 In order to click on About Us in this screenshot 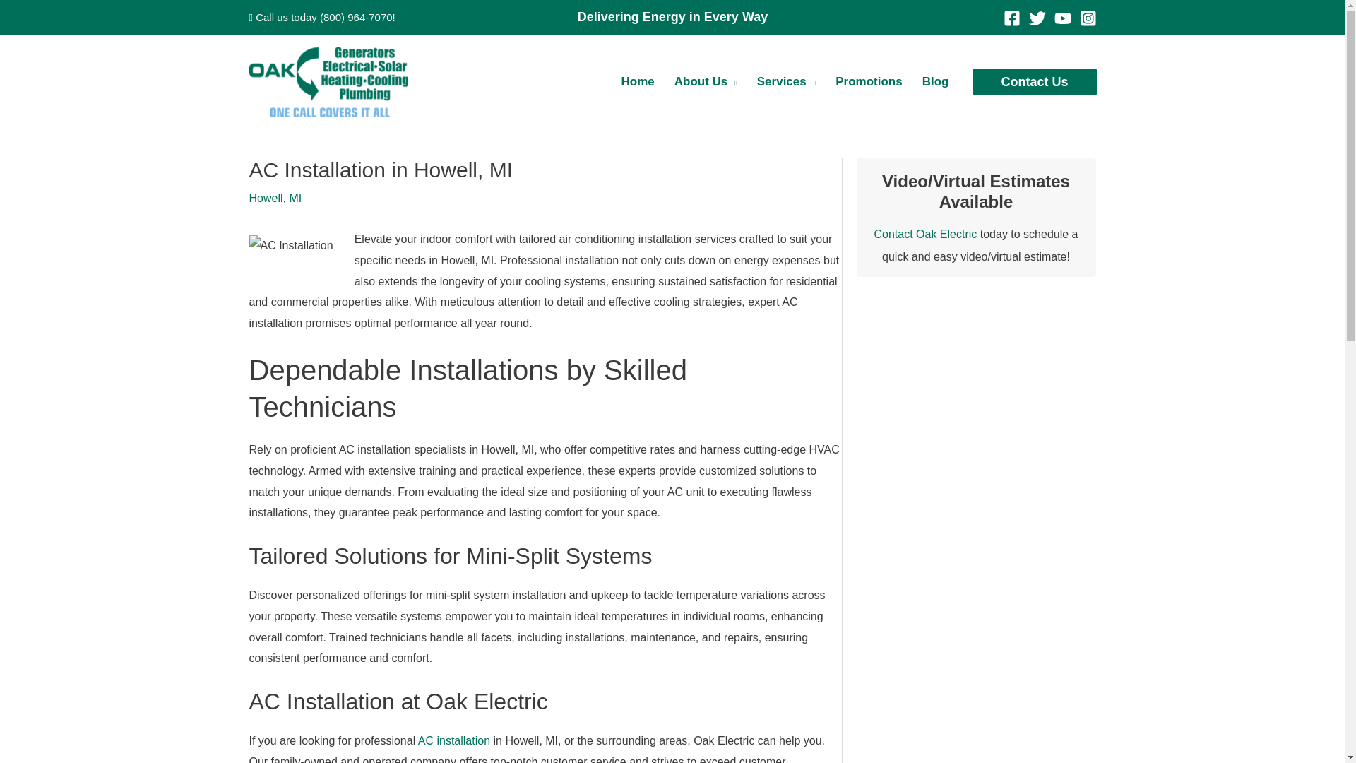, I will do `click(705, 82)`.